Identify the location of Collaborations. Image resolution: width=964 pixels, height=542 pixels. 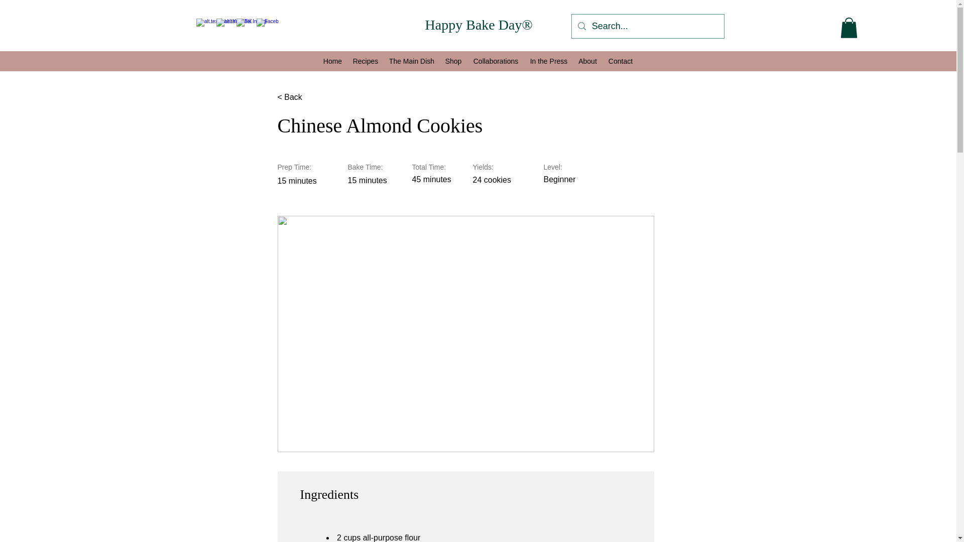
(495, 61).